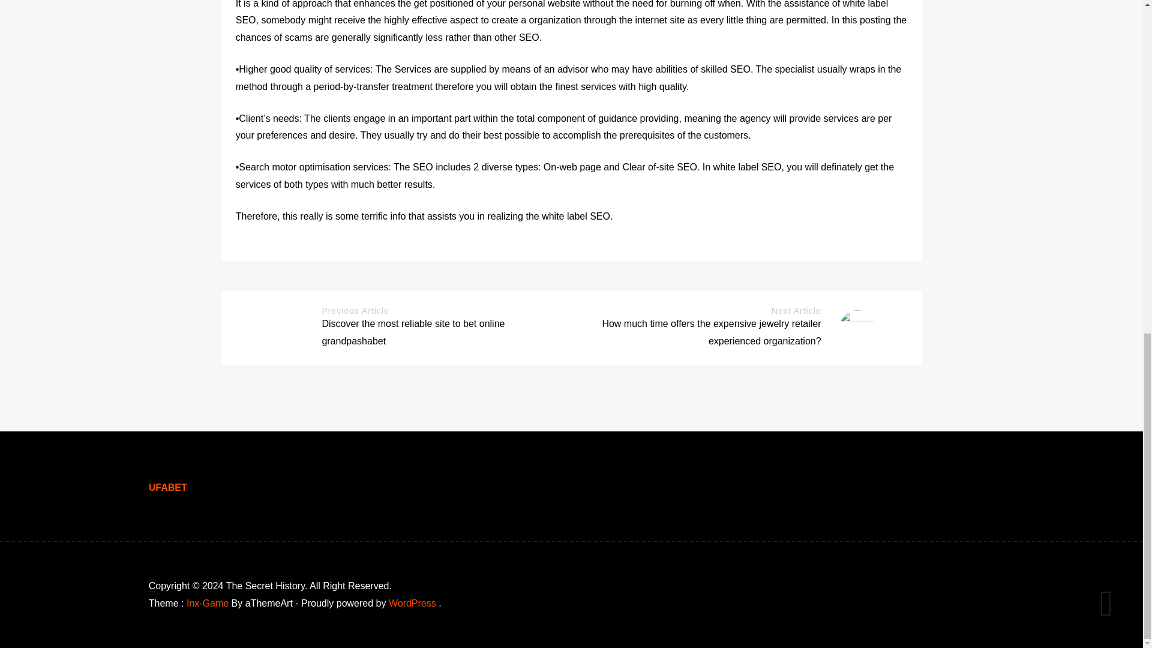 The width and height of the screenshot is (1152, 648). Describe the element at coordinates (208, 603) in the screenshot. I see `Inx-Game` at that location.